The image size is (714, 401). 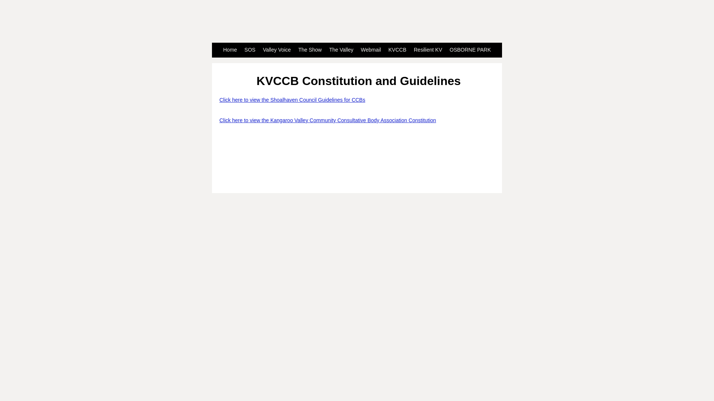 I want to click on Home, so click(x=230, y=50).